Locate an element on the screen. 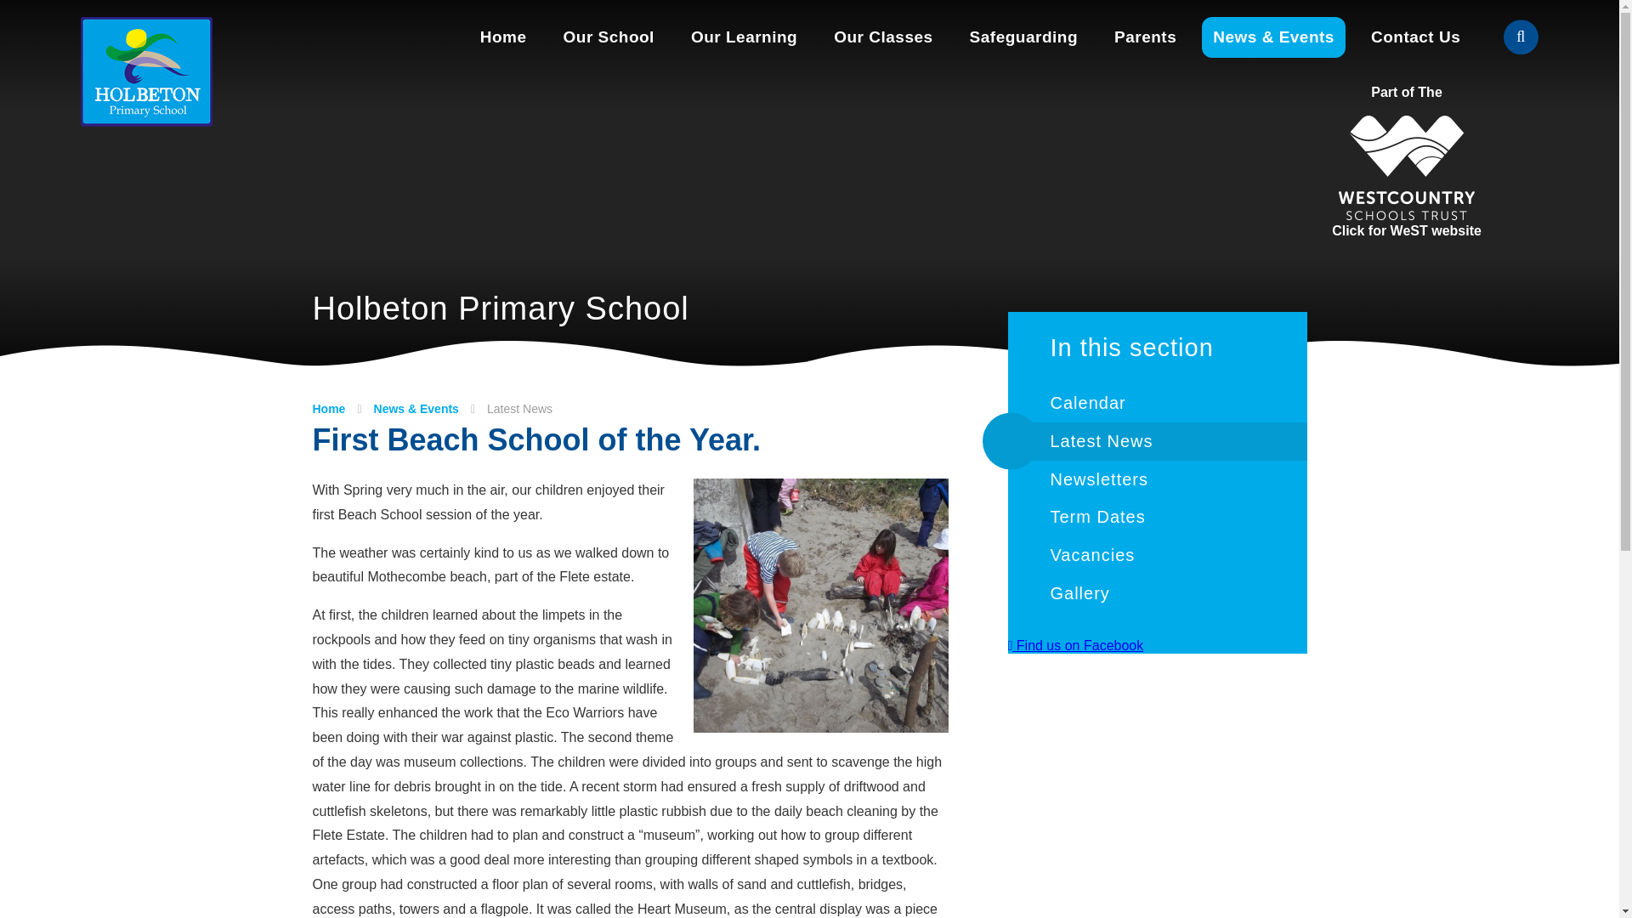 This screenshot has height=918, width=1632. Our Learning is located at coordinates (743, 37).